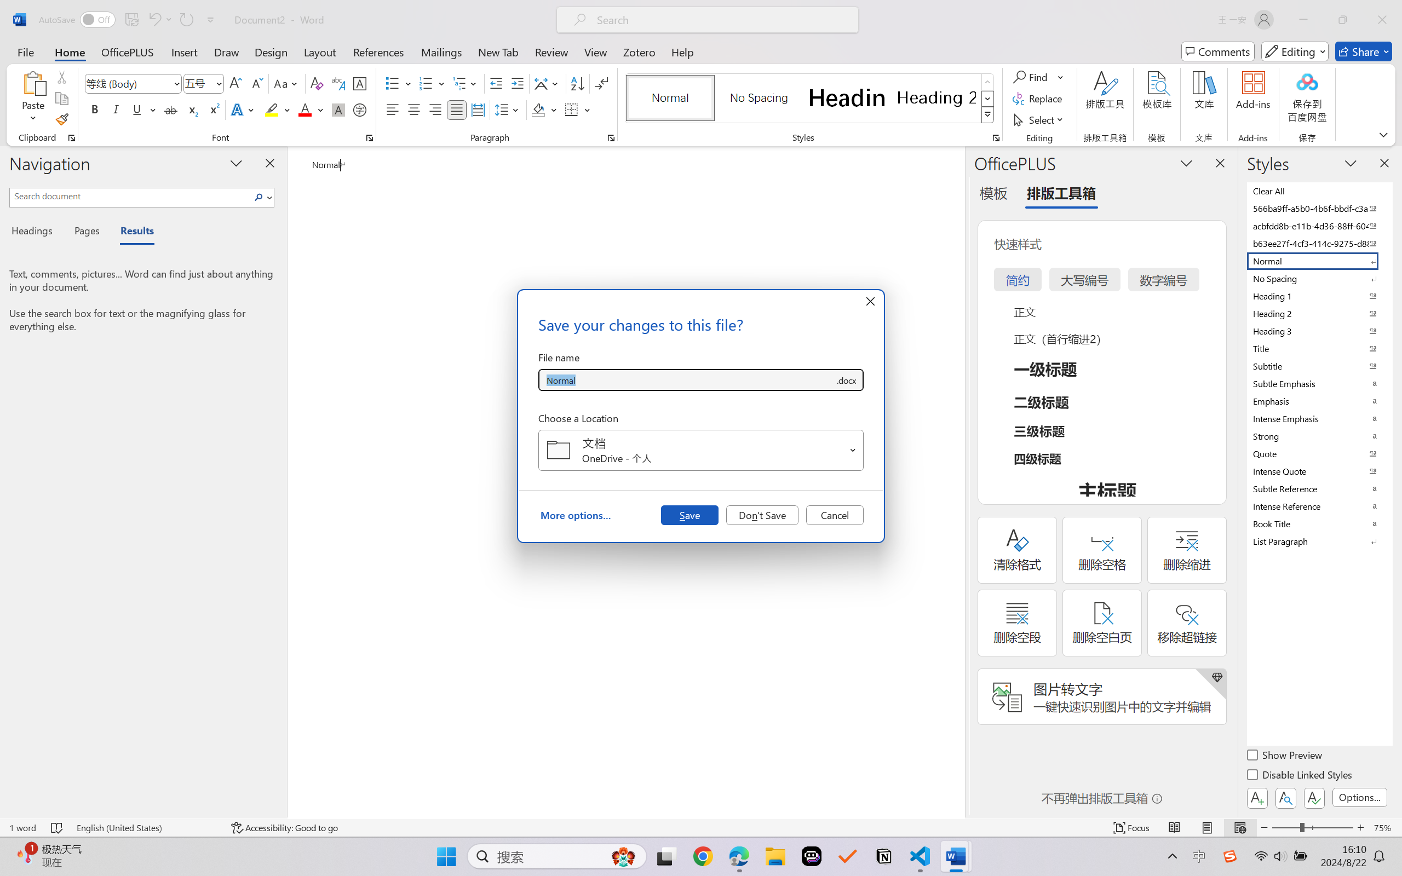 Image resolution: width=1402 pixels, height=876 pixels. What do you see at coordinates (337, 83) in the screenshot?
I see `Phonetic Guide...` at bounding box center [337, 83].